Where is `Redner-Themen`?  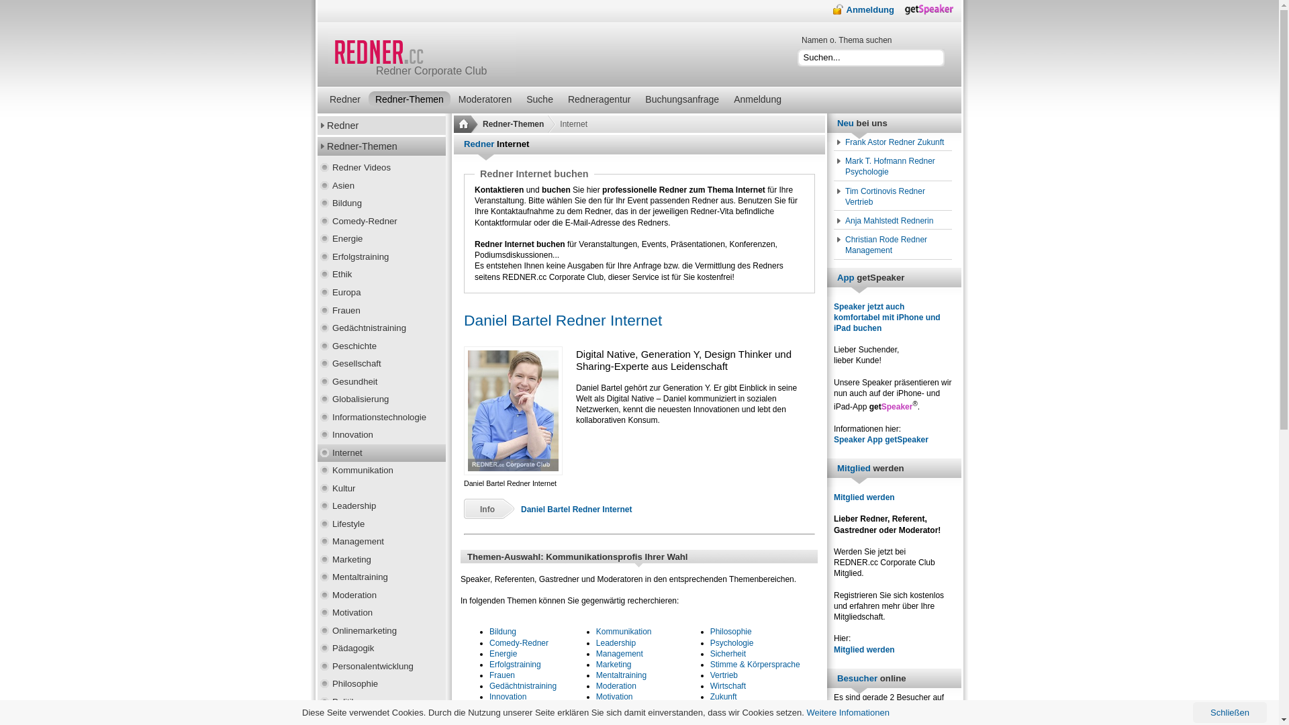 Redner-Themen is located at coordinates (410, 99).